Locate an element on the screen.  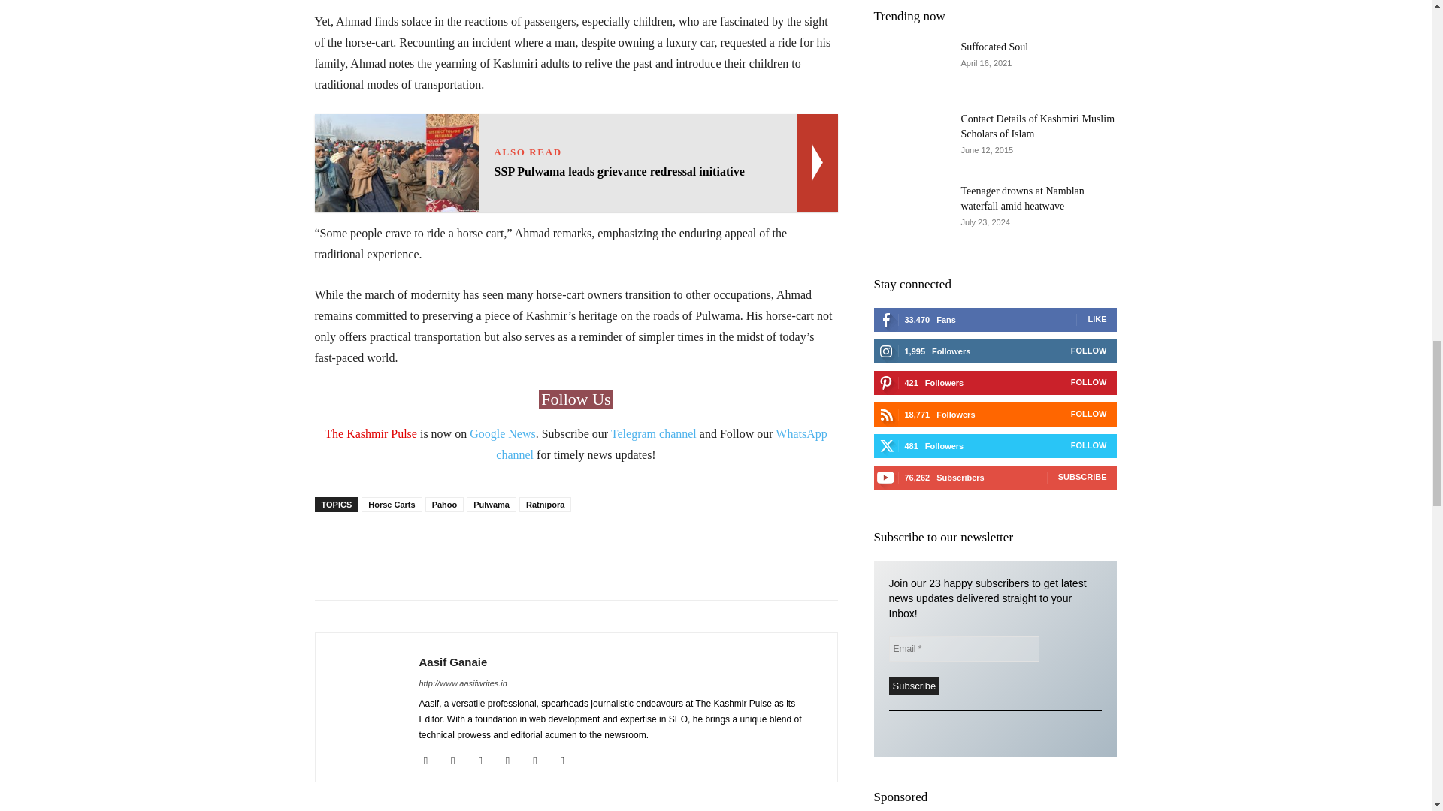
Subscribe is located at coordinates (914, 685).